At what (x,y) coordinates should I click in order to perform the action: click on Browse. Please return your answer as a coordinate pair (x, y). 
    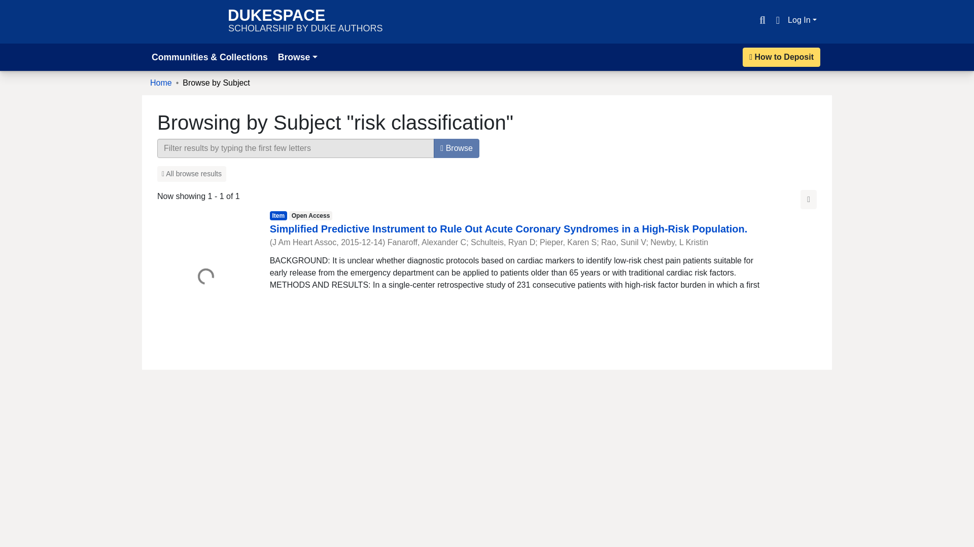
    Looking at the image, I should click on (456, 148).